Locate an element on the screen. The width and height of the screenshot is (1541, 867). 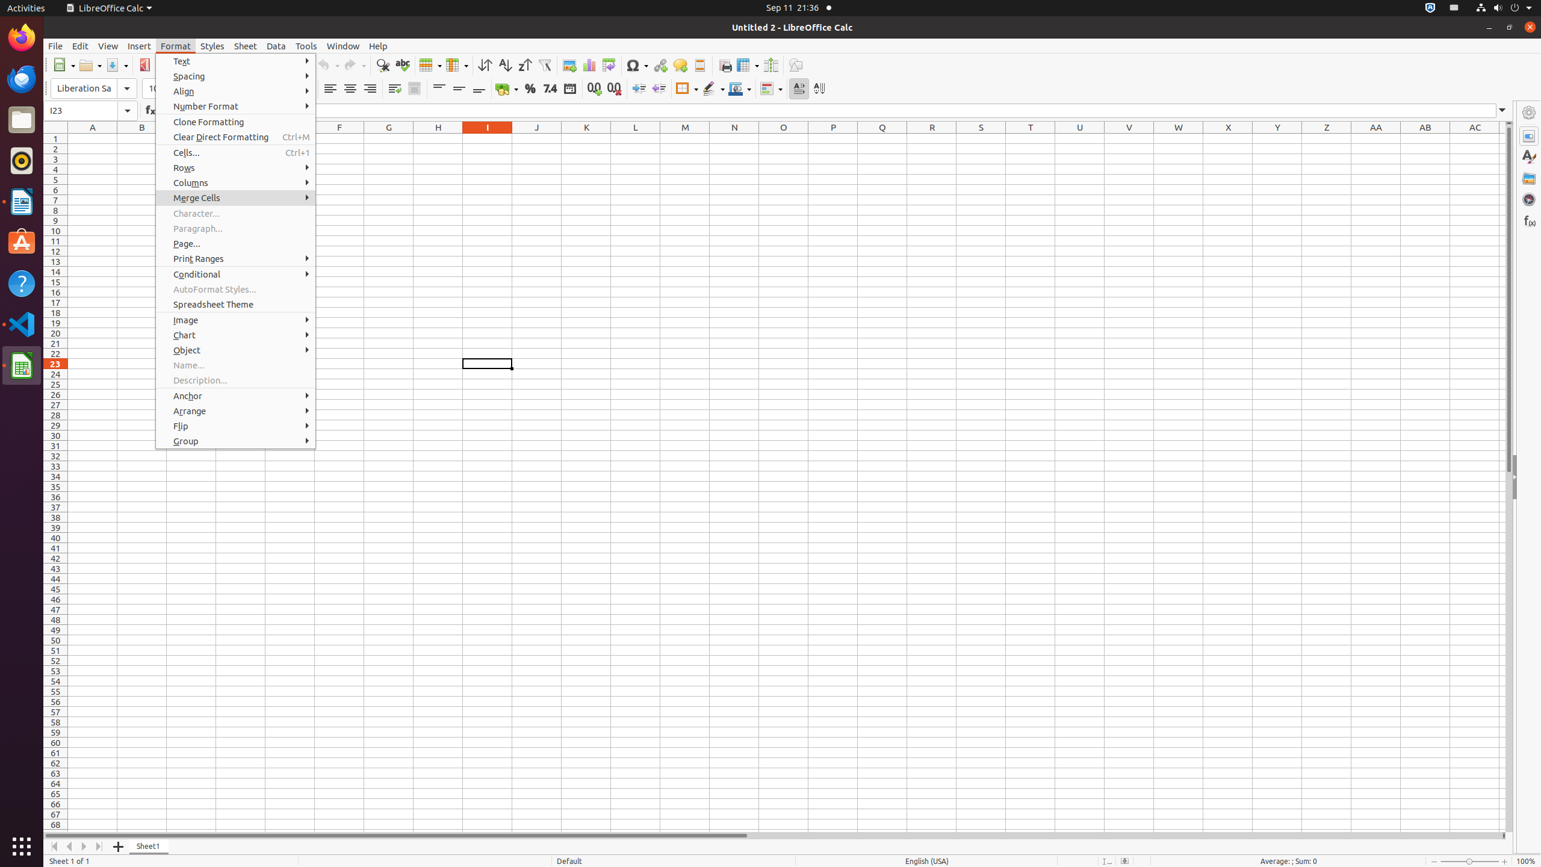
Name Box is located at coordinates (90, 111).